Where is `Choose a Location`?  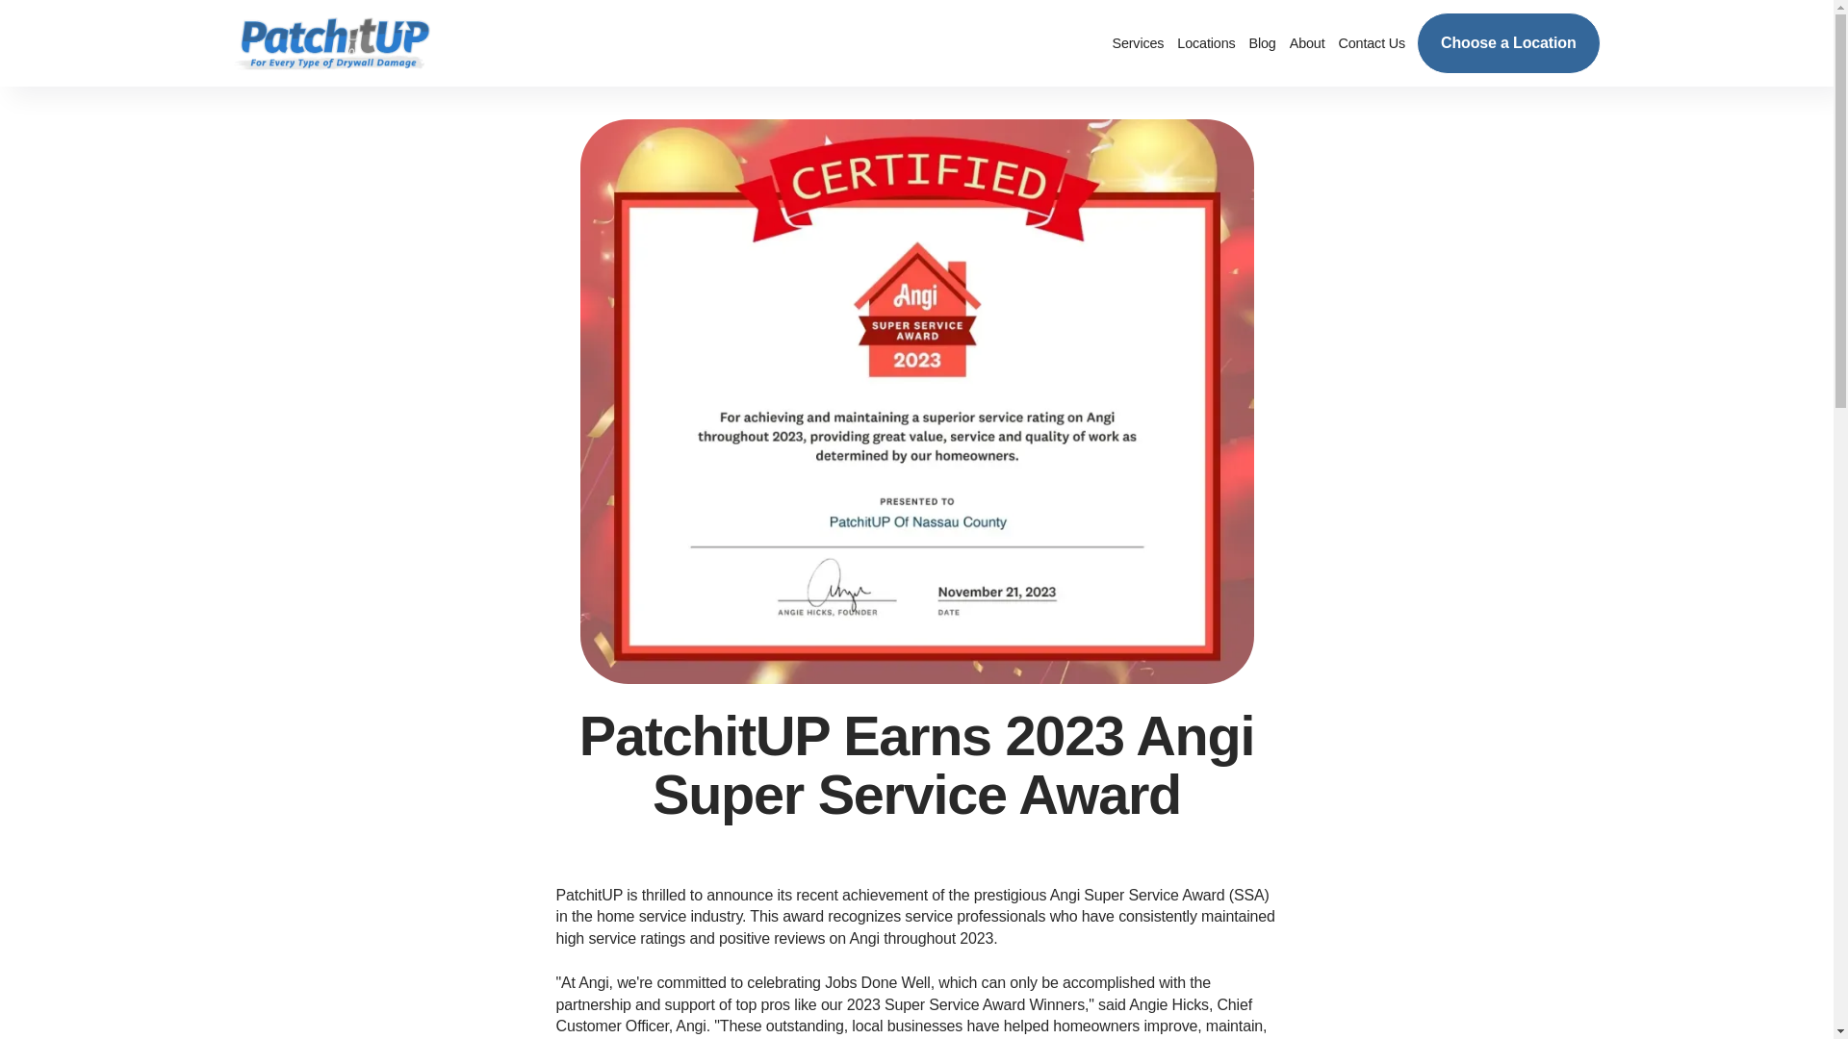 Choose a Location is located at coordinates (1508, 42).